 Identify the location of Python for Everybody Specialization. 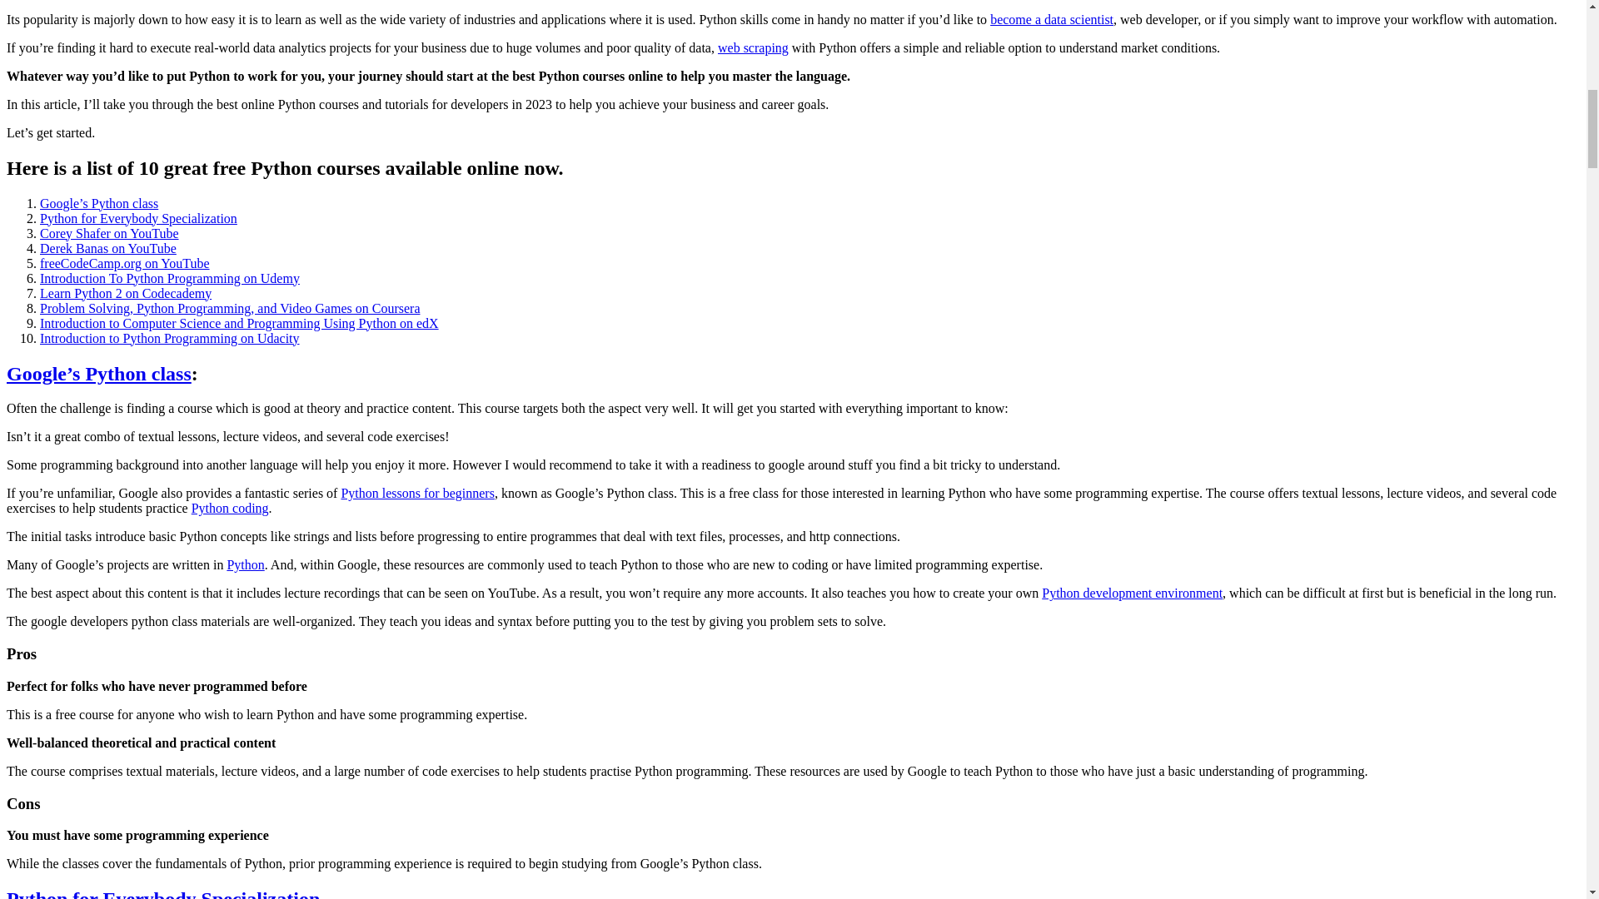
(163, 894).